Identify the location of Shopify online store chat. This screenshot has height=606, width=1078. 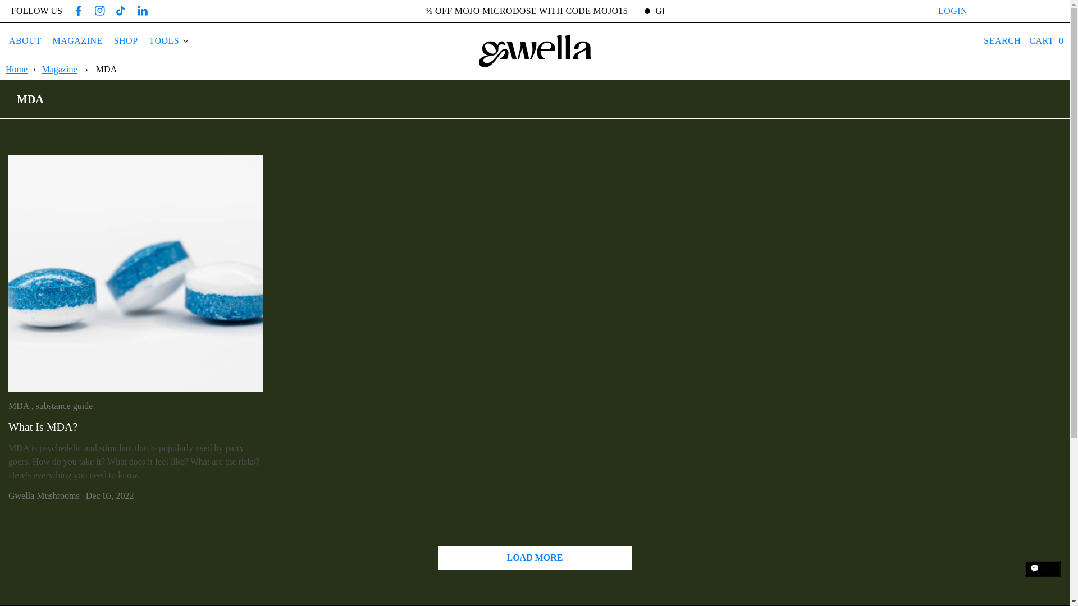
(1043, 579).